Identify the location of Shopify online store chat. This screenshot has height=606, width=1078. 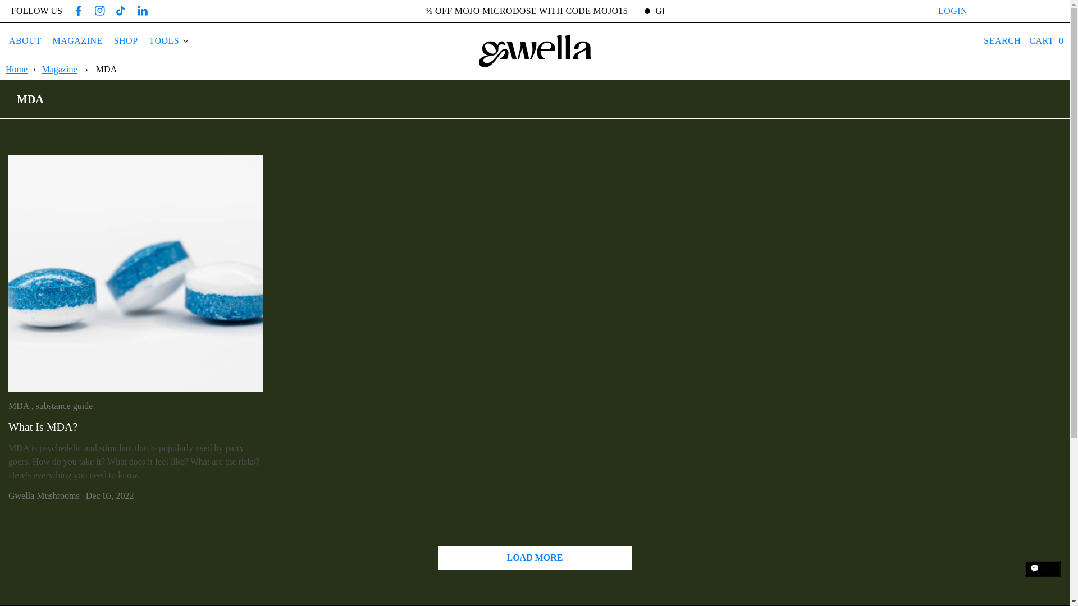
(1043, 579).